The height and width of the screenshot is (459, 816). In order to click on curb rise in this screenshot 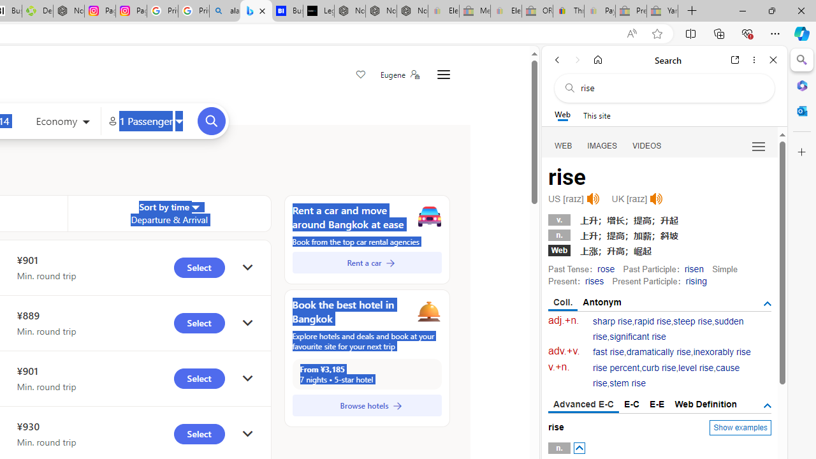, I will do `click(659, 368)`.